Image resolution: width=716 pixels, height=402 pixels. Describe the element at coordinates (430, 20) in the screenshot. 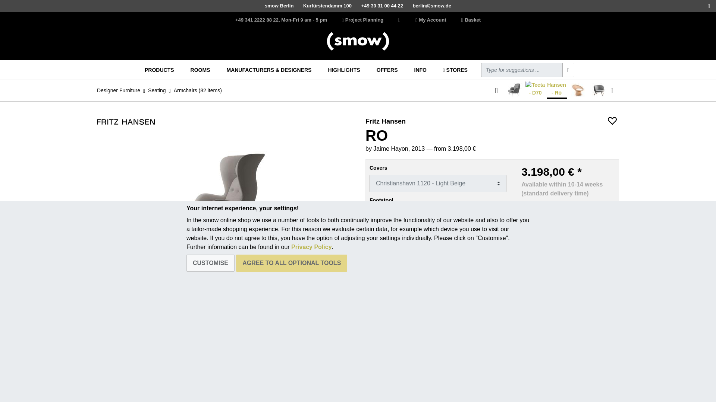

I see `My Account` at that location.